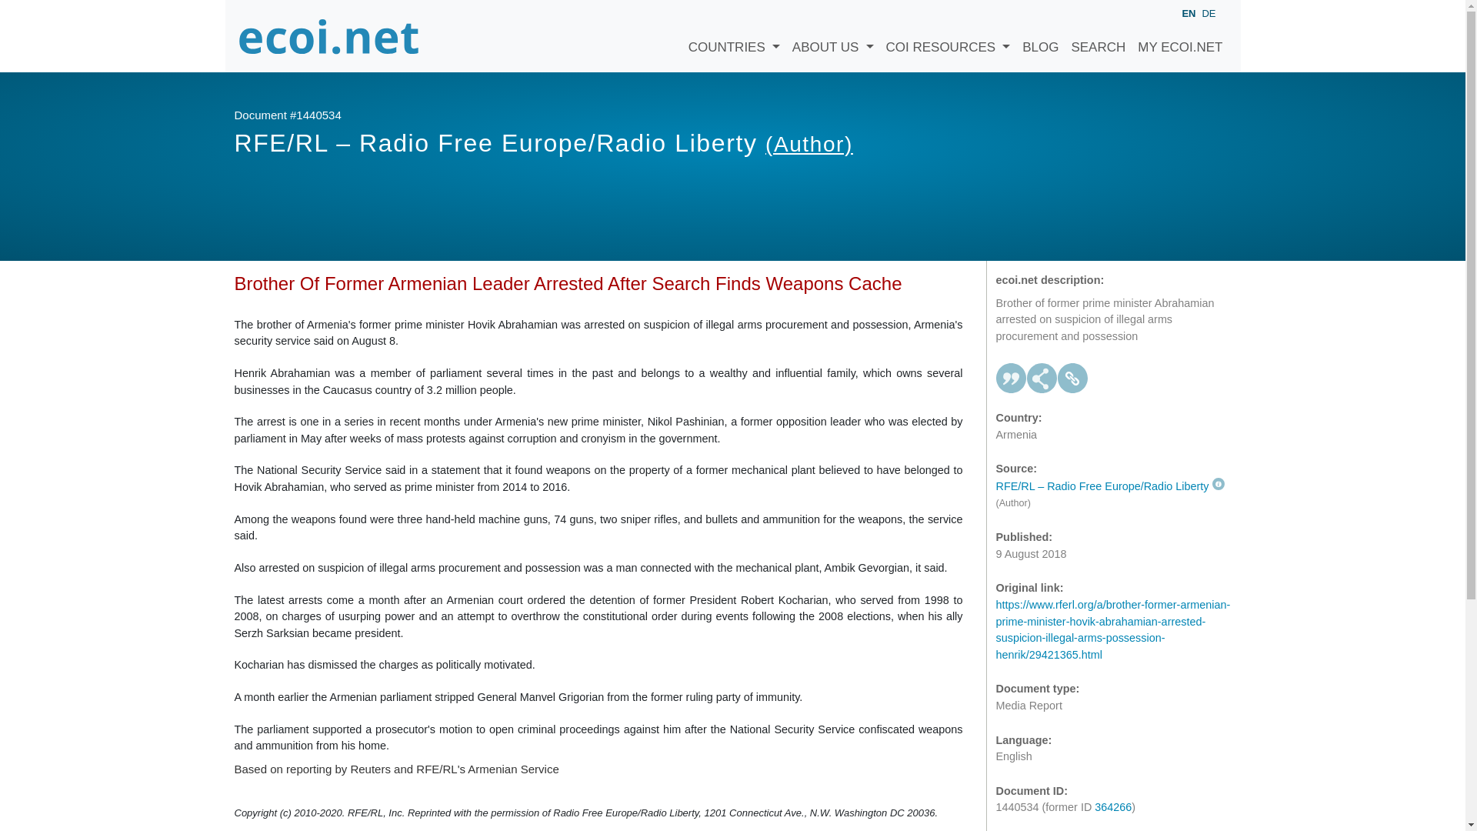  What do you see at coordinates (1040, 35) in the screenshot?
I see `BLOG` at bounding box center [1040, 35].